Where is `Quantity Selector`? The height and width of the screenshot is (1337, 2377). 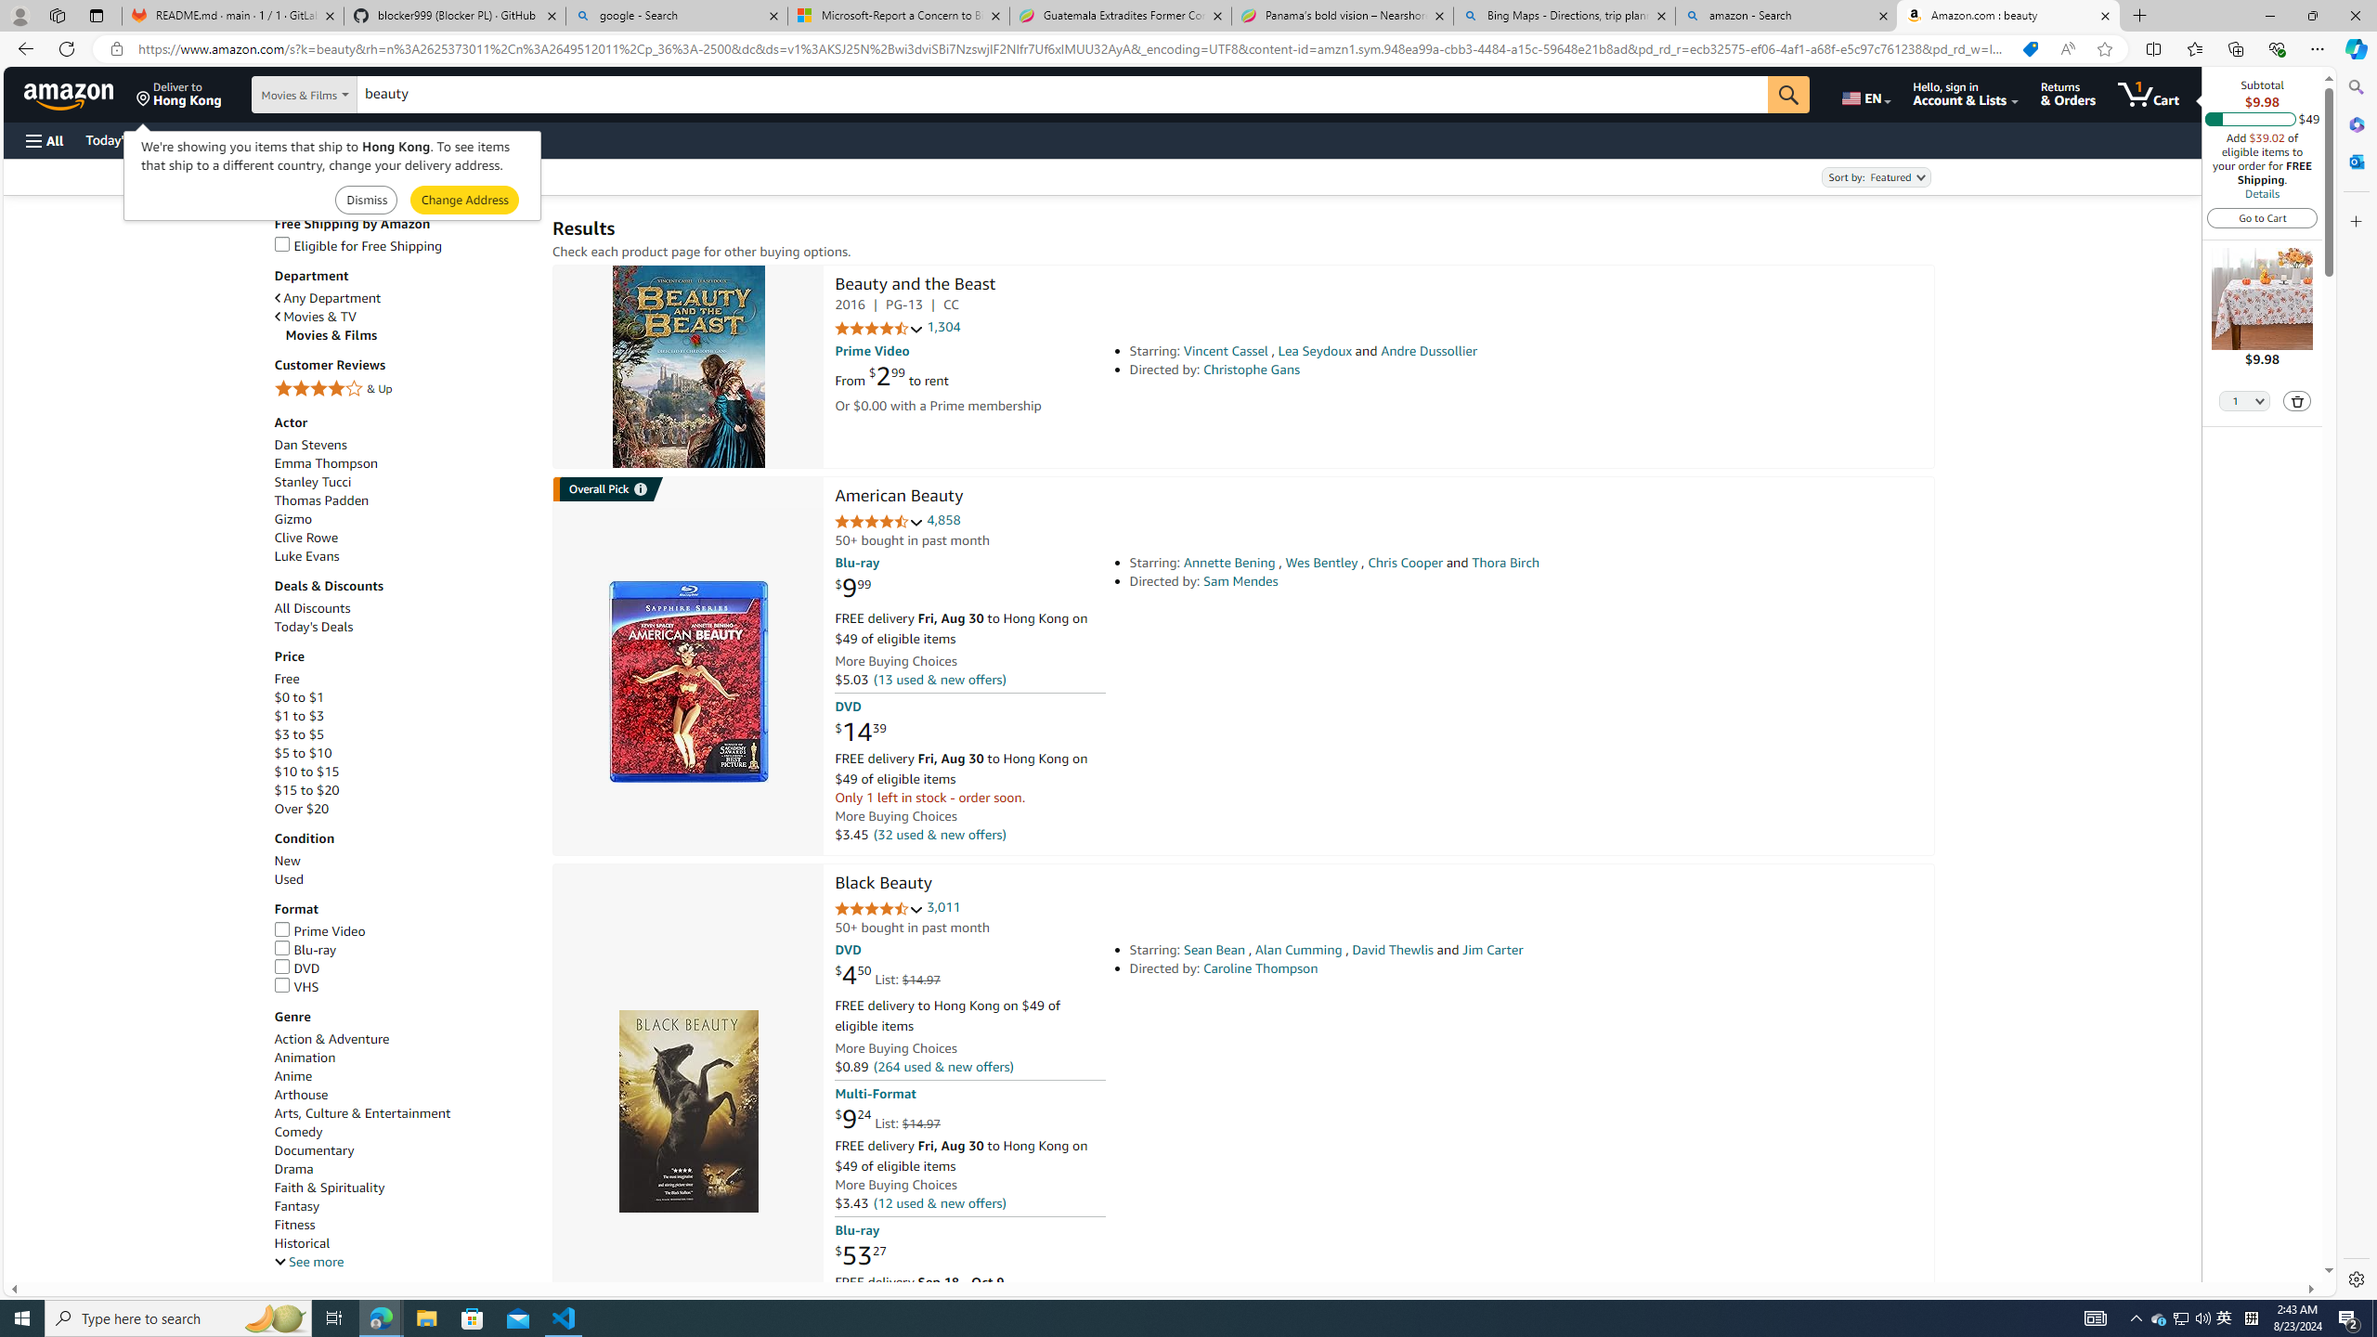 Quantity Selector is located at coordinates (2245, 400).